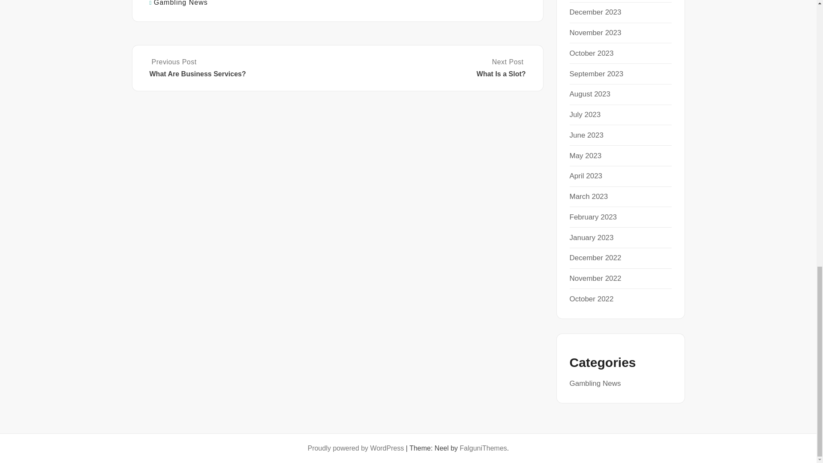 This screenshot has width=823, height=463. What do you see at coordinates (595, 33) in the screenshot?
I see `April 2023` at bounding box center [595, 33].